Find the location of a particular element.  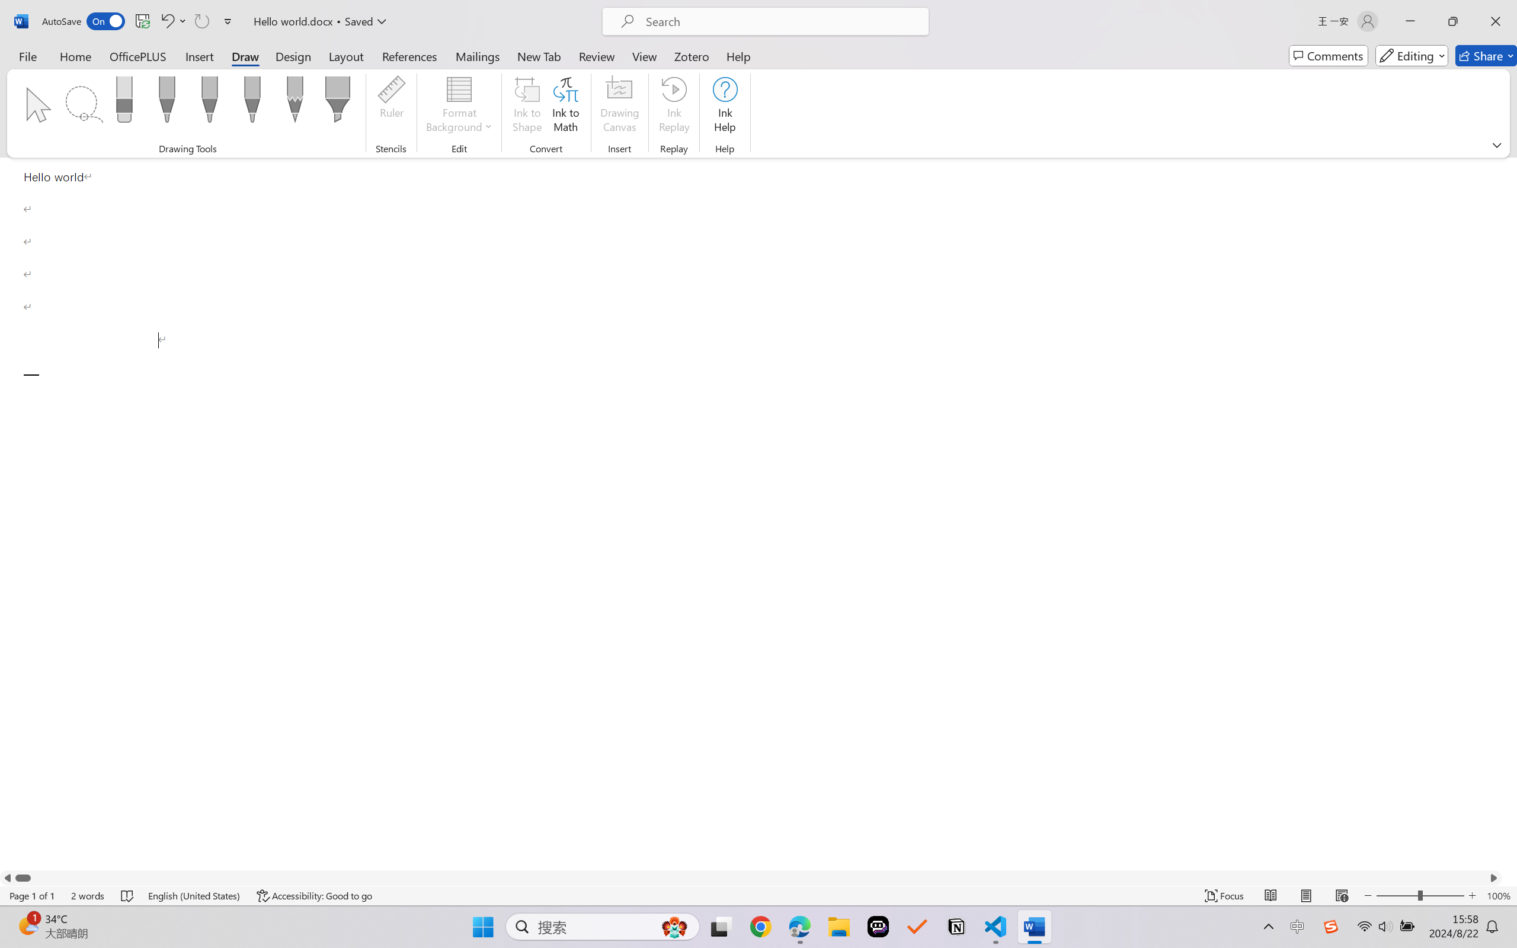

Column right is located at coordinates (1494, 877).